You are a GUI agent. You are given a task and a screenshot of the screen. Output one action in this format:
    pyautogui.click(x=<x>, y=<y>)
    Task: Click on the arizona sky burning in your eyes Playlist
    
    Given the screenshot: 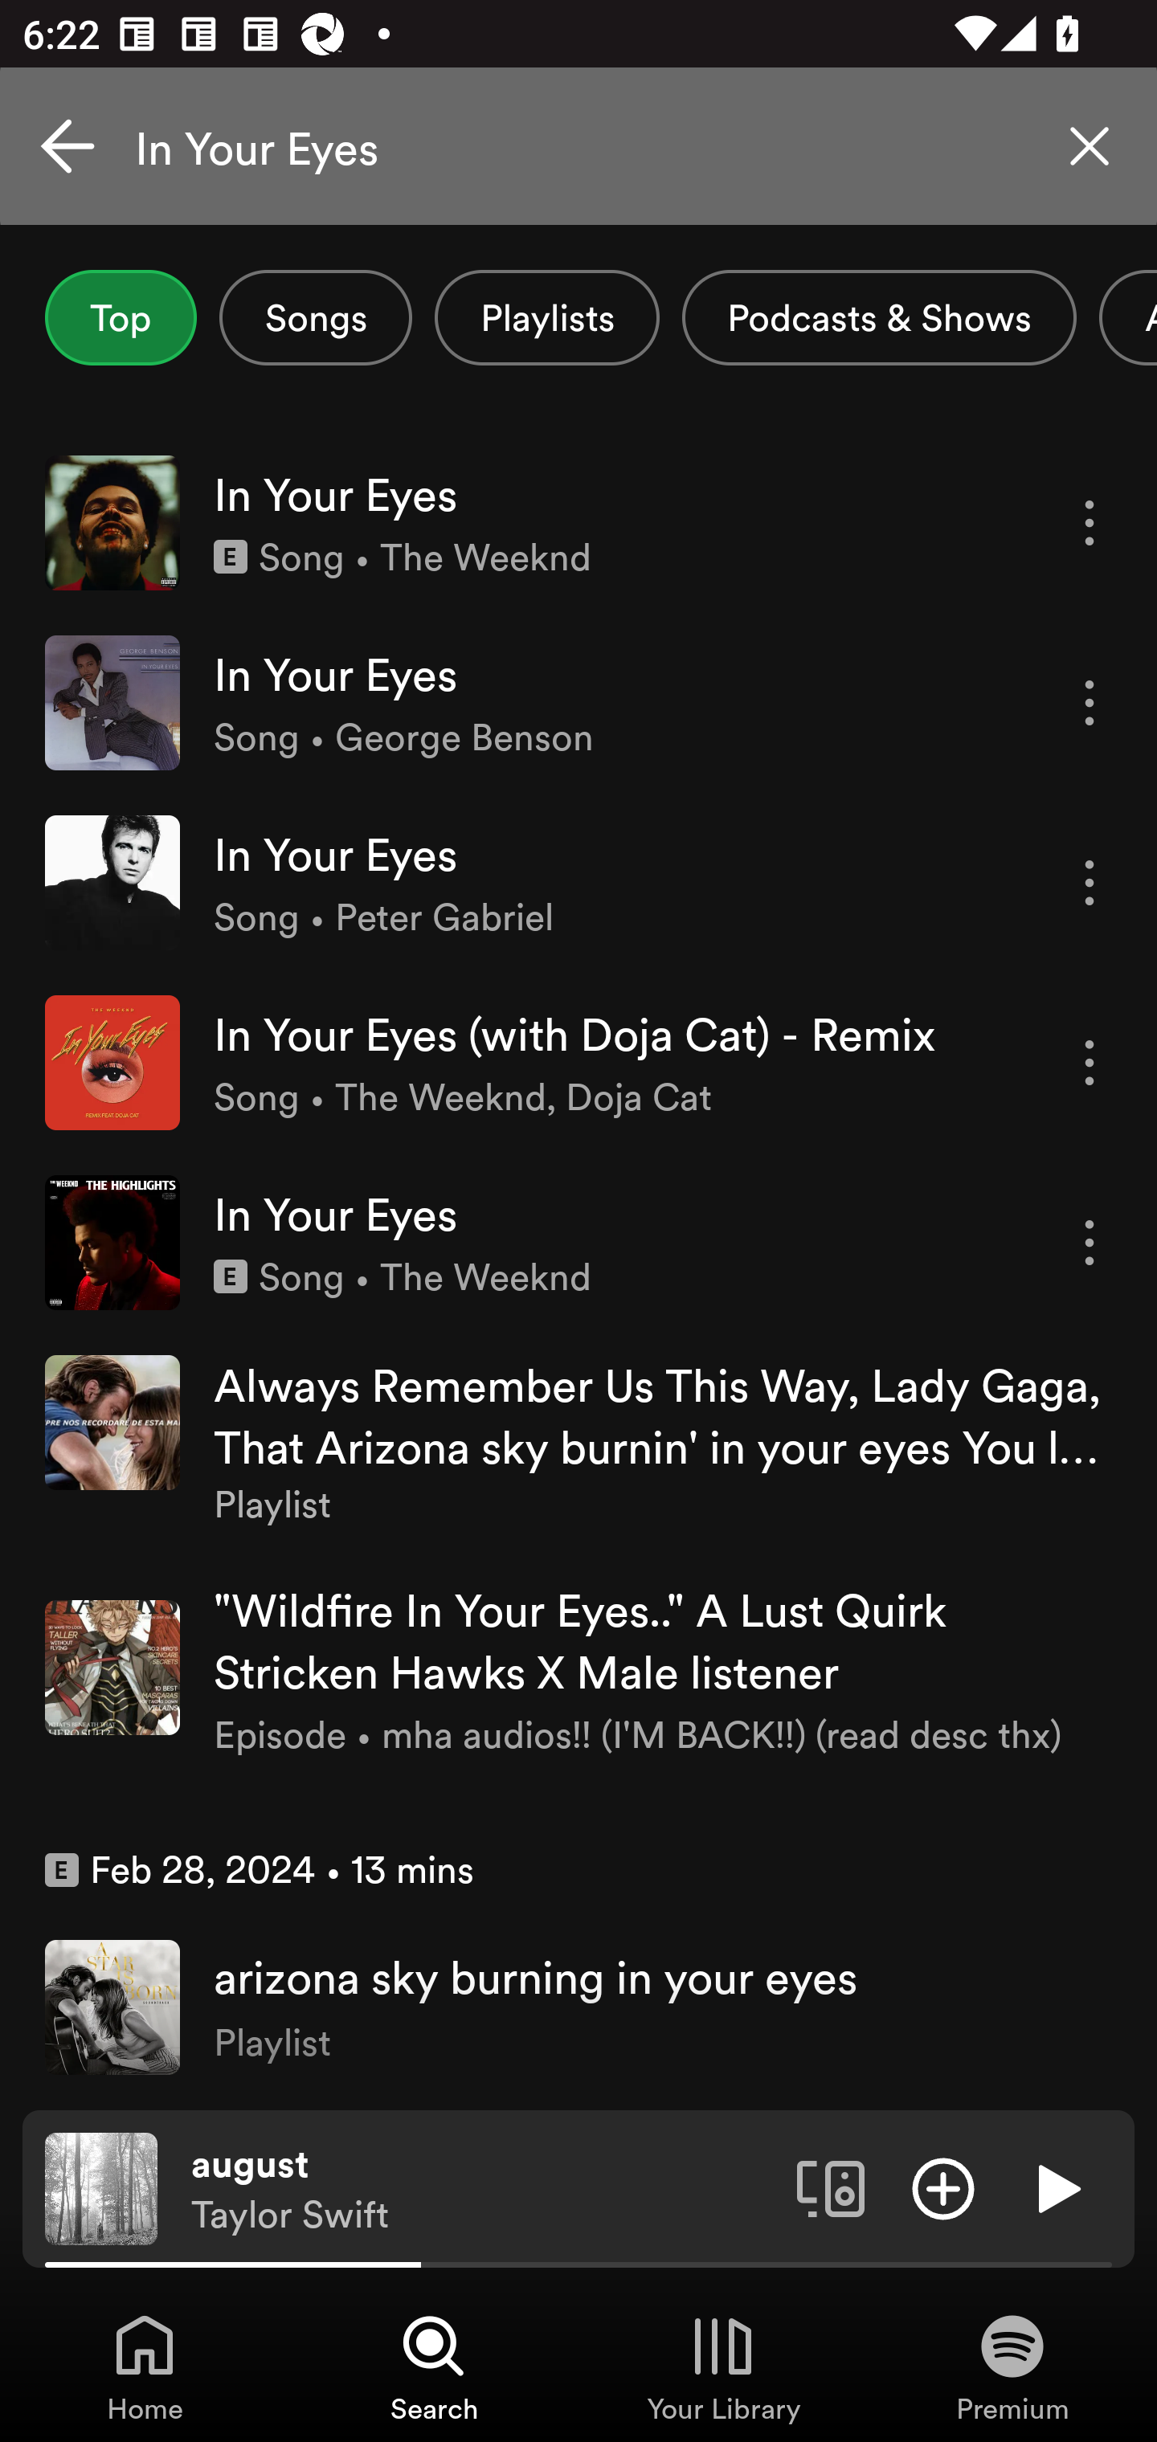 What is the action you would take?
    pyautogui.click(x=578, y=2007)
    